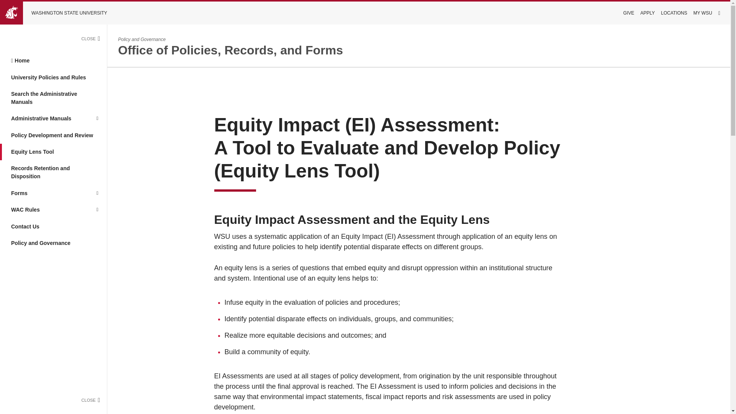 The height and width of the screenshot is (414, 736). I want to click on Forms, so click(44, 193).